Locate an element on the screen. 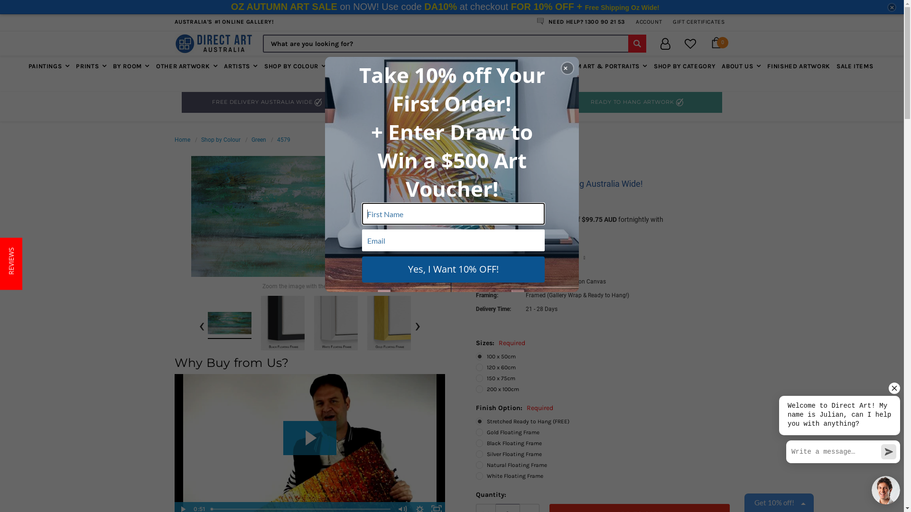 This screenshot has height=512, width=911. Vincent Van Gogh | Starry Night is located at coordinates (107, 491).